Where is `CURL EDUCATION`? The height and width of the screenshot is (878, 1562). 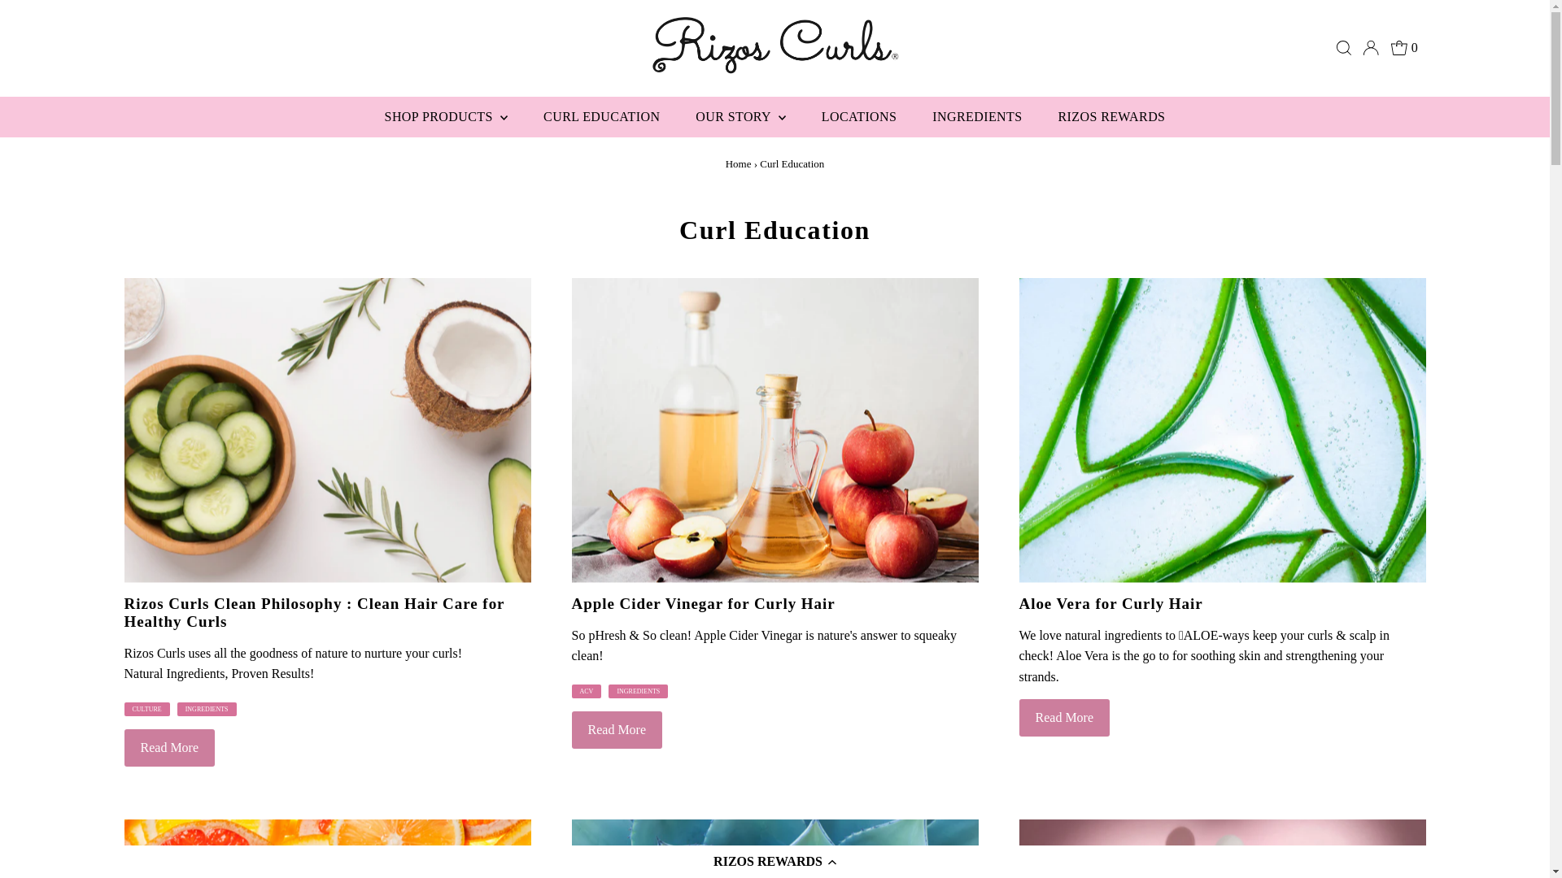
CURL EDUCATION is located at coordinates (602, 116).